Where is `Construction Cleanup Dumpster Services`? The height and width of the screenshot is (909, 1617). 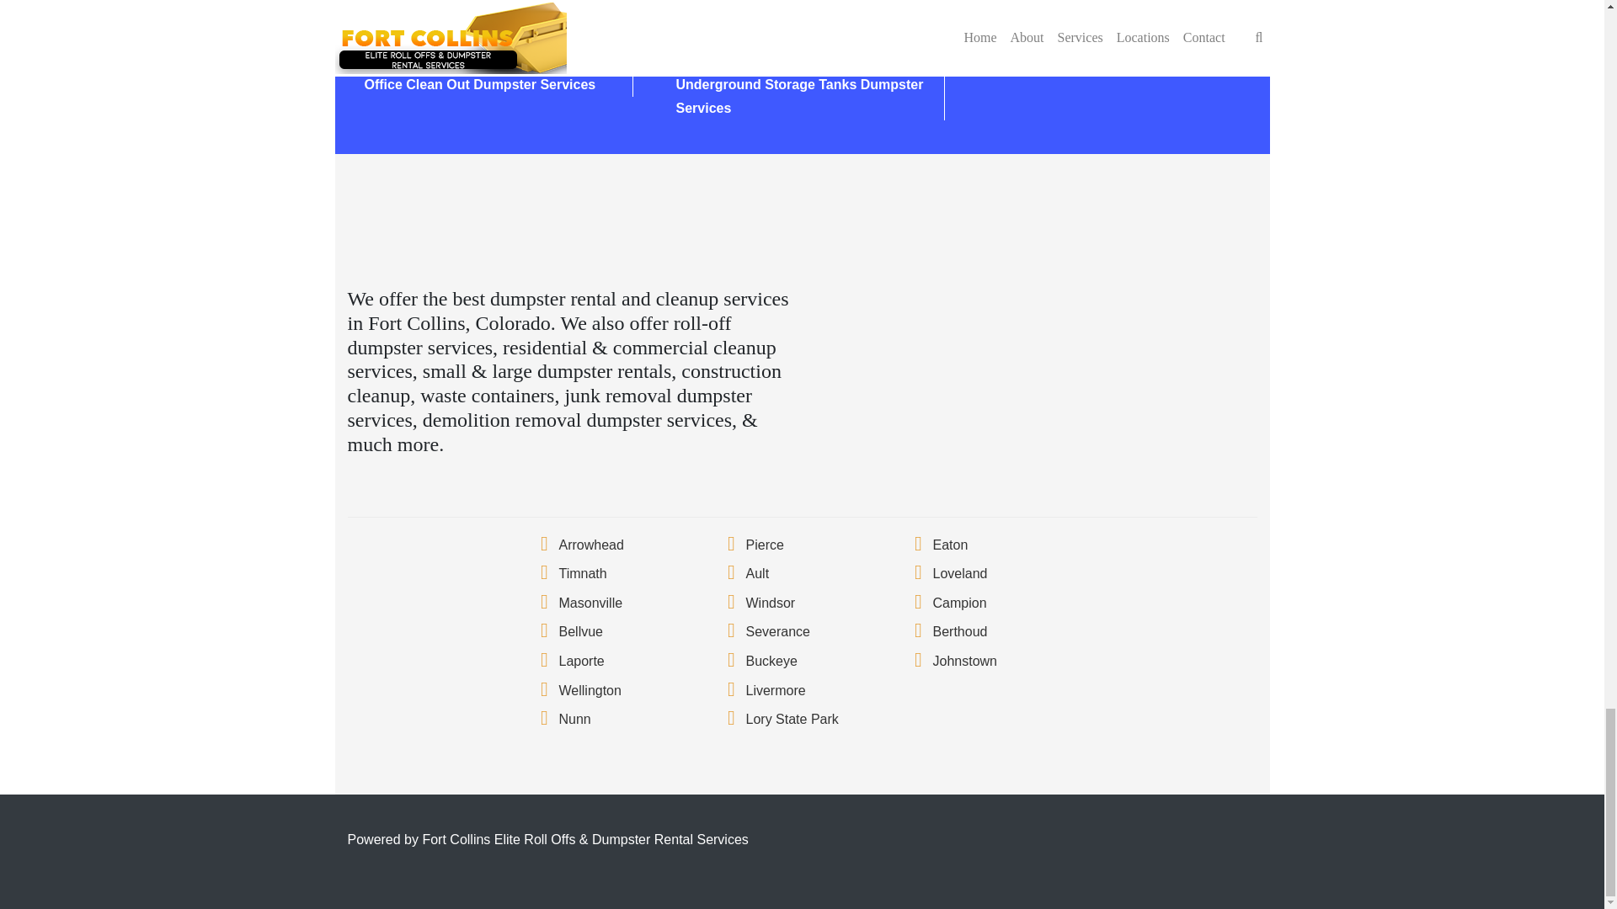 Construction Cleanup Dumpster Services is located at coordinates (497, 13).